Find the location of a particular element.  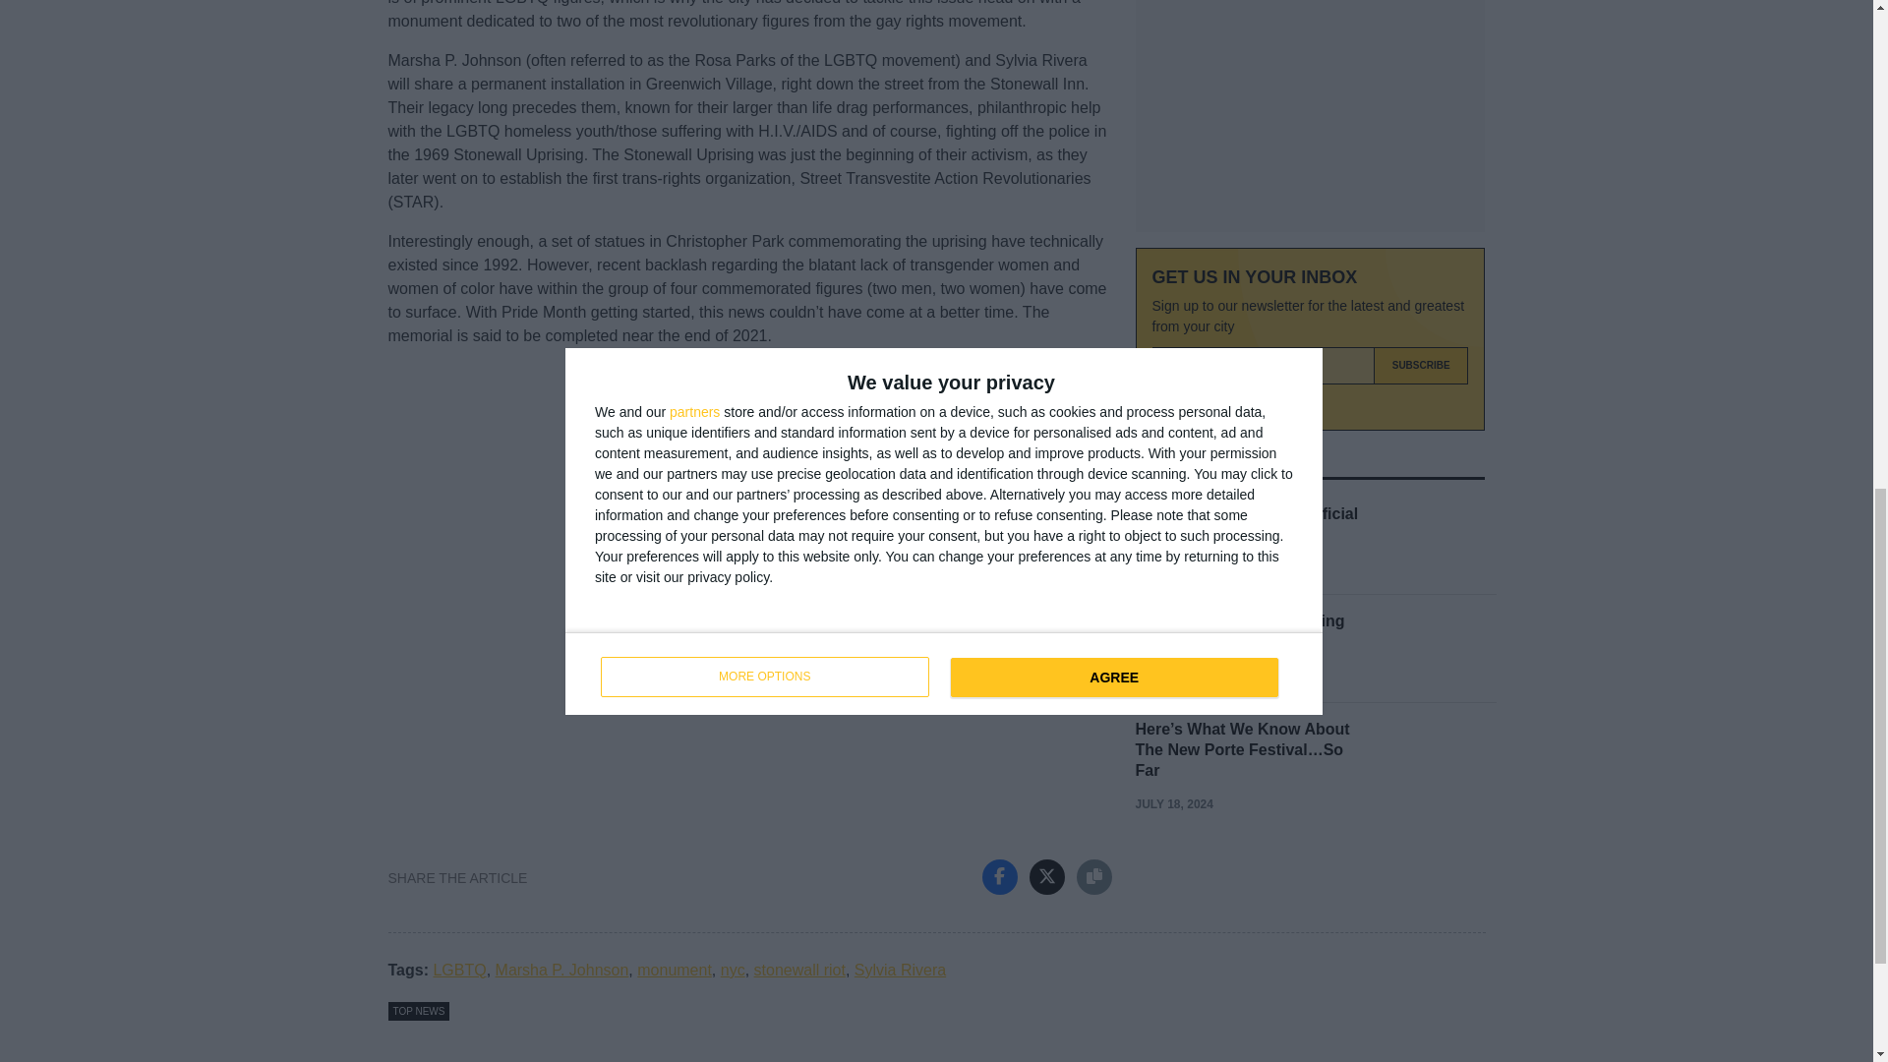

JULY 18, 2024 is located at coordinates (1172, 676).